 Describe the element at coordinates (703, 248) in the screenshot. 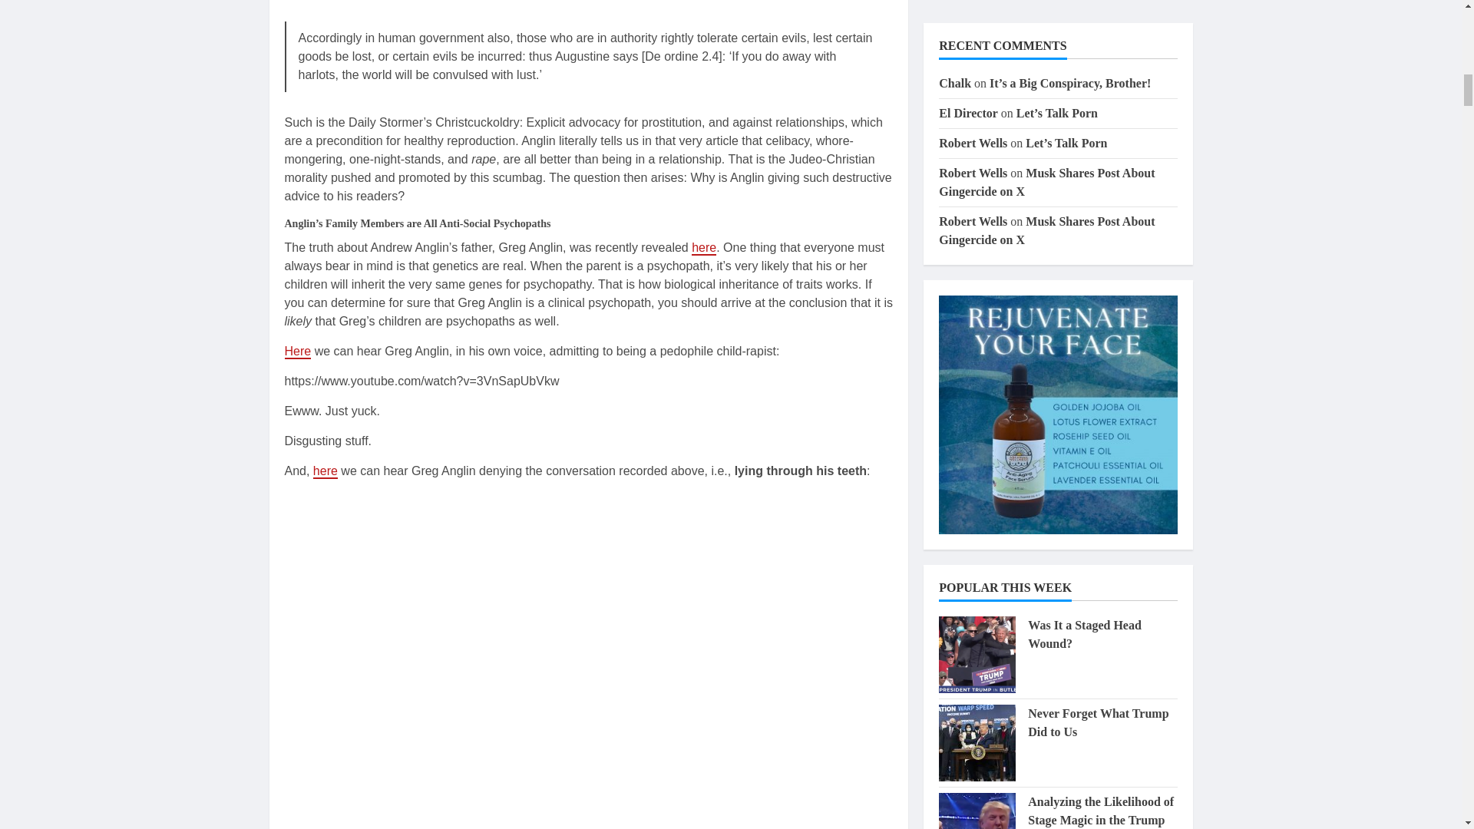

I see `here` at that location.